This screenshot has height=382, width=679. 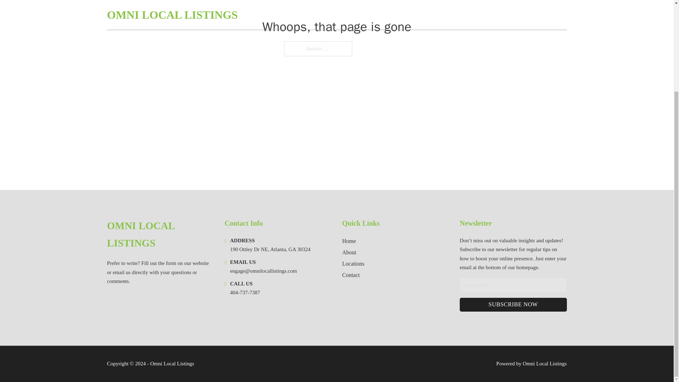 What do you see at coordinates (245, 292) in the screenshot?
I see `404-737-7387` at bounding box center [245, 292].